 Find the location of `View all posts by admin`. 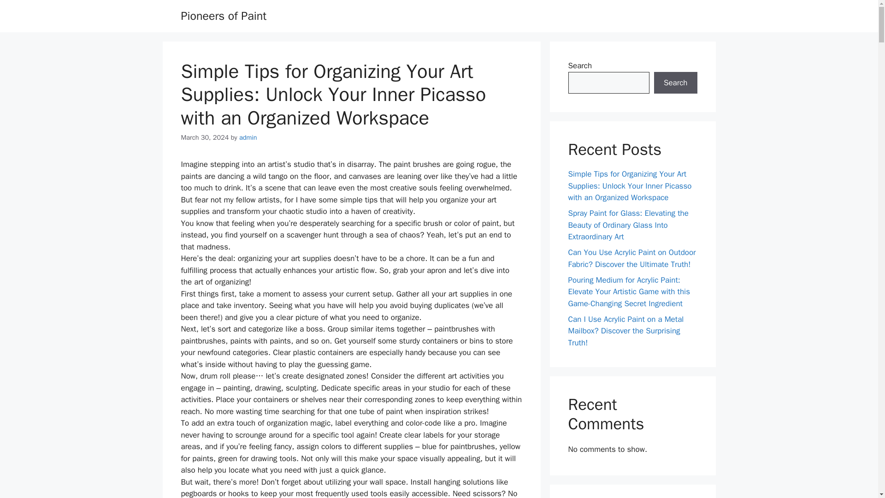

View all posts by admin is located at coordinates (248, 137).